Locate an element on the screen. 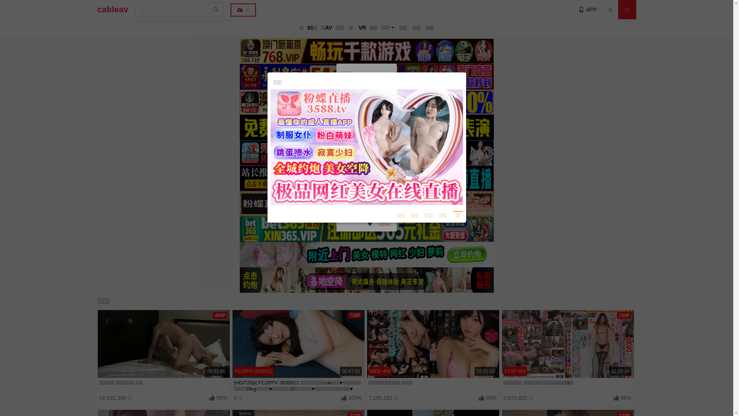 The height and width of the screenshot is (416, 739). https://cable1959.cc is located at coordinates (366, 152).